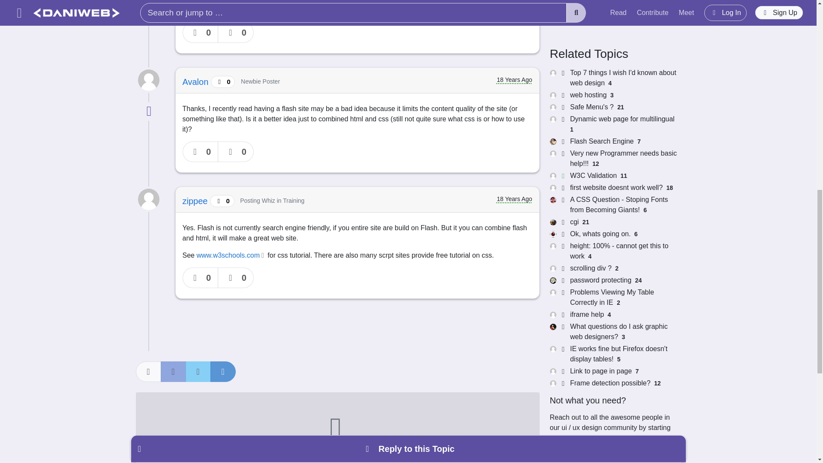  I want to click on Avalon, so click(196, 81).